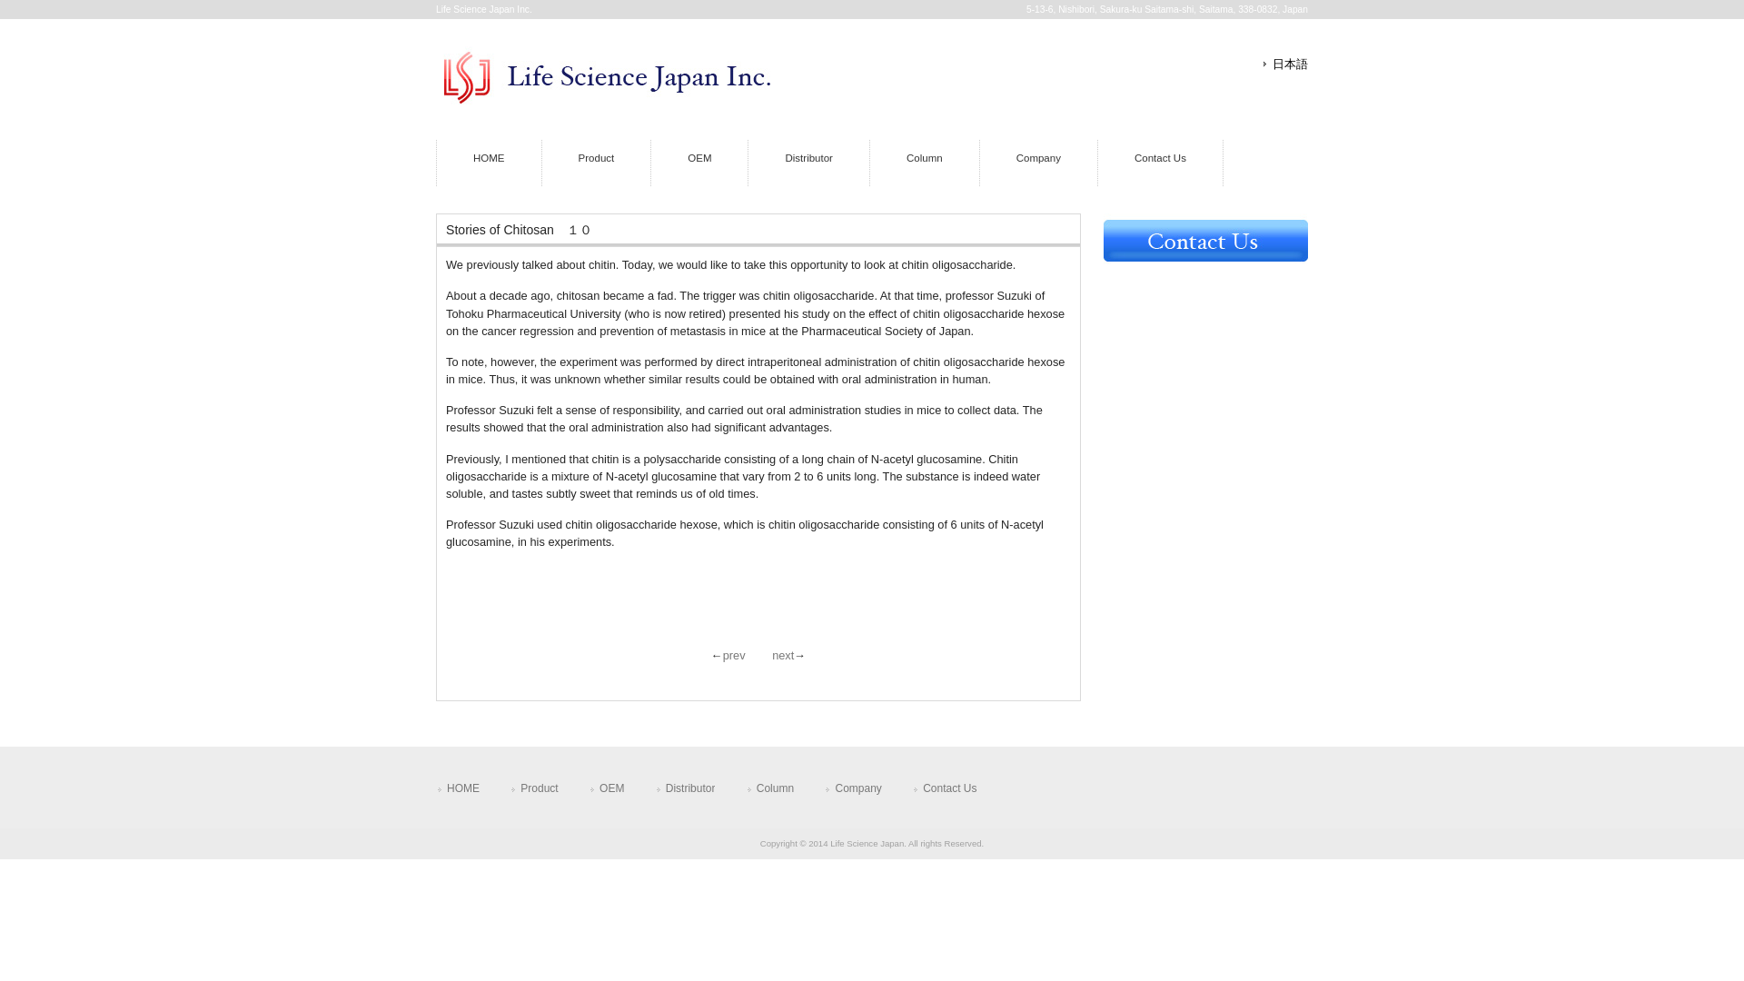 The height and width of the screenshot is (981, 1744). What do you see at coordinates (596, 163) in the screenshot?
I see `Product` at bounding box center [596, 163].